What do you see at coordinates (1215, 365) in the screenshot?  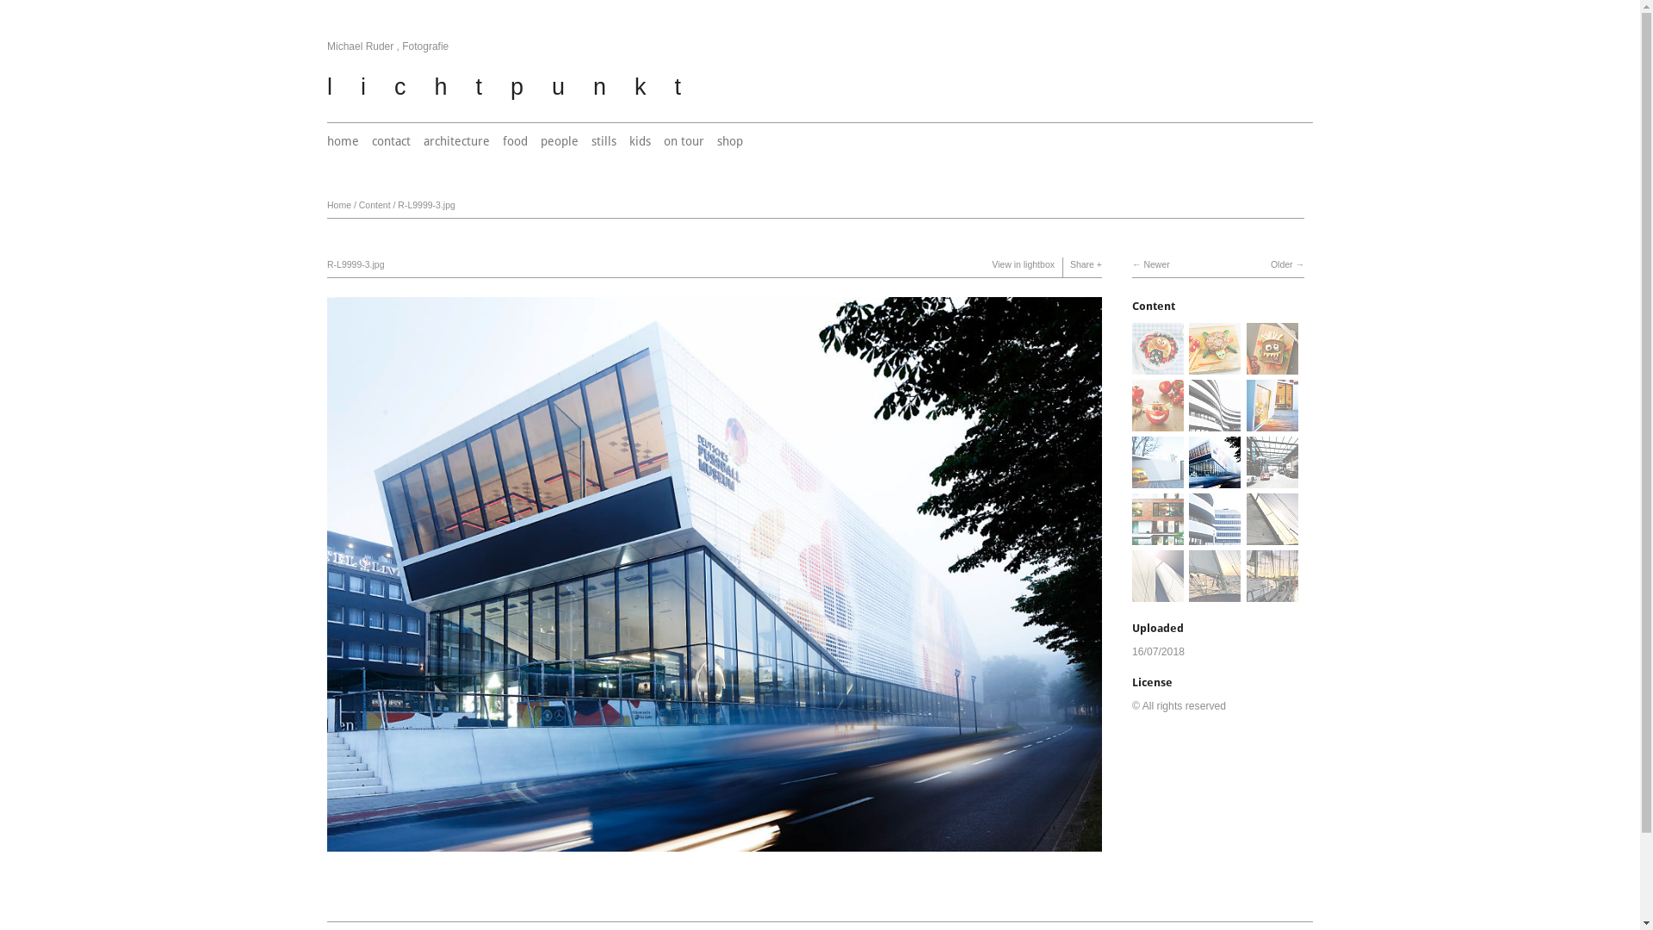 I see `View 84299-3.jpg` at bounding box center [1215, 365].